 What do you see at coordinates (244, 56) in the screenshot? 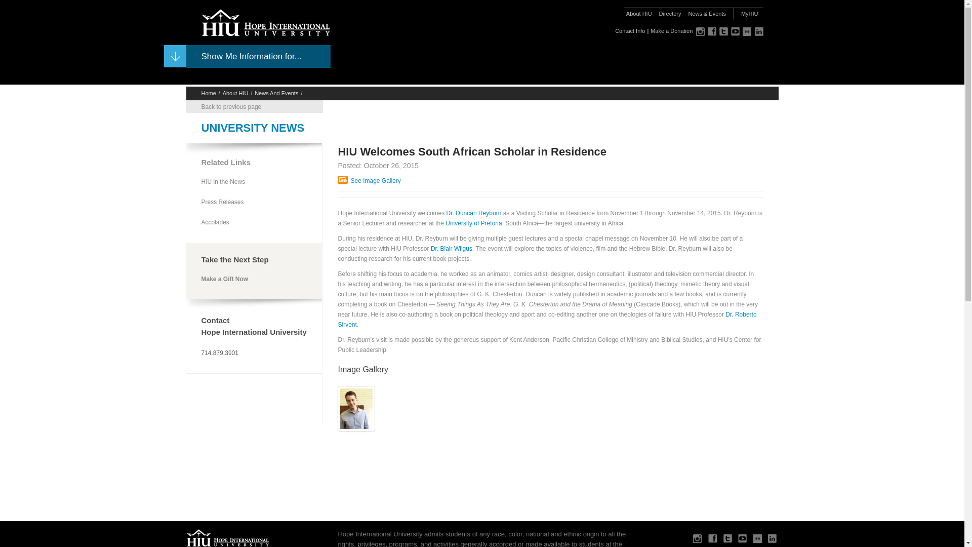
I see `Show Me Information for...` at bounding box center [244, 56].